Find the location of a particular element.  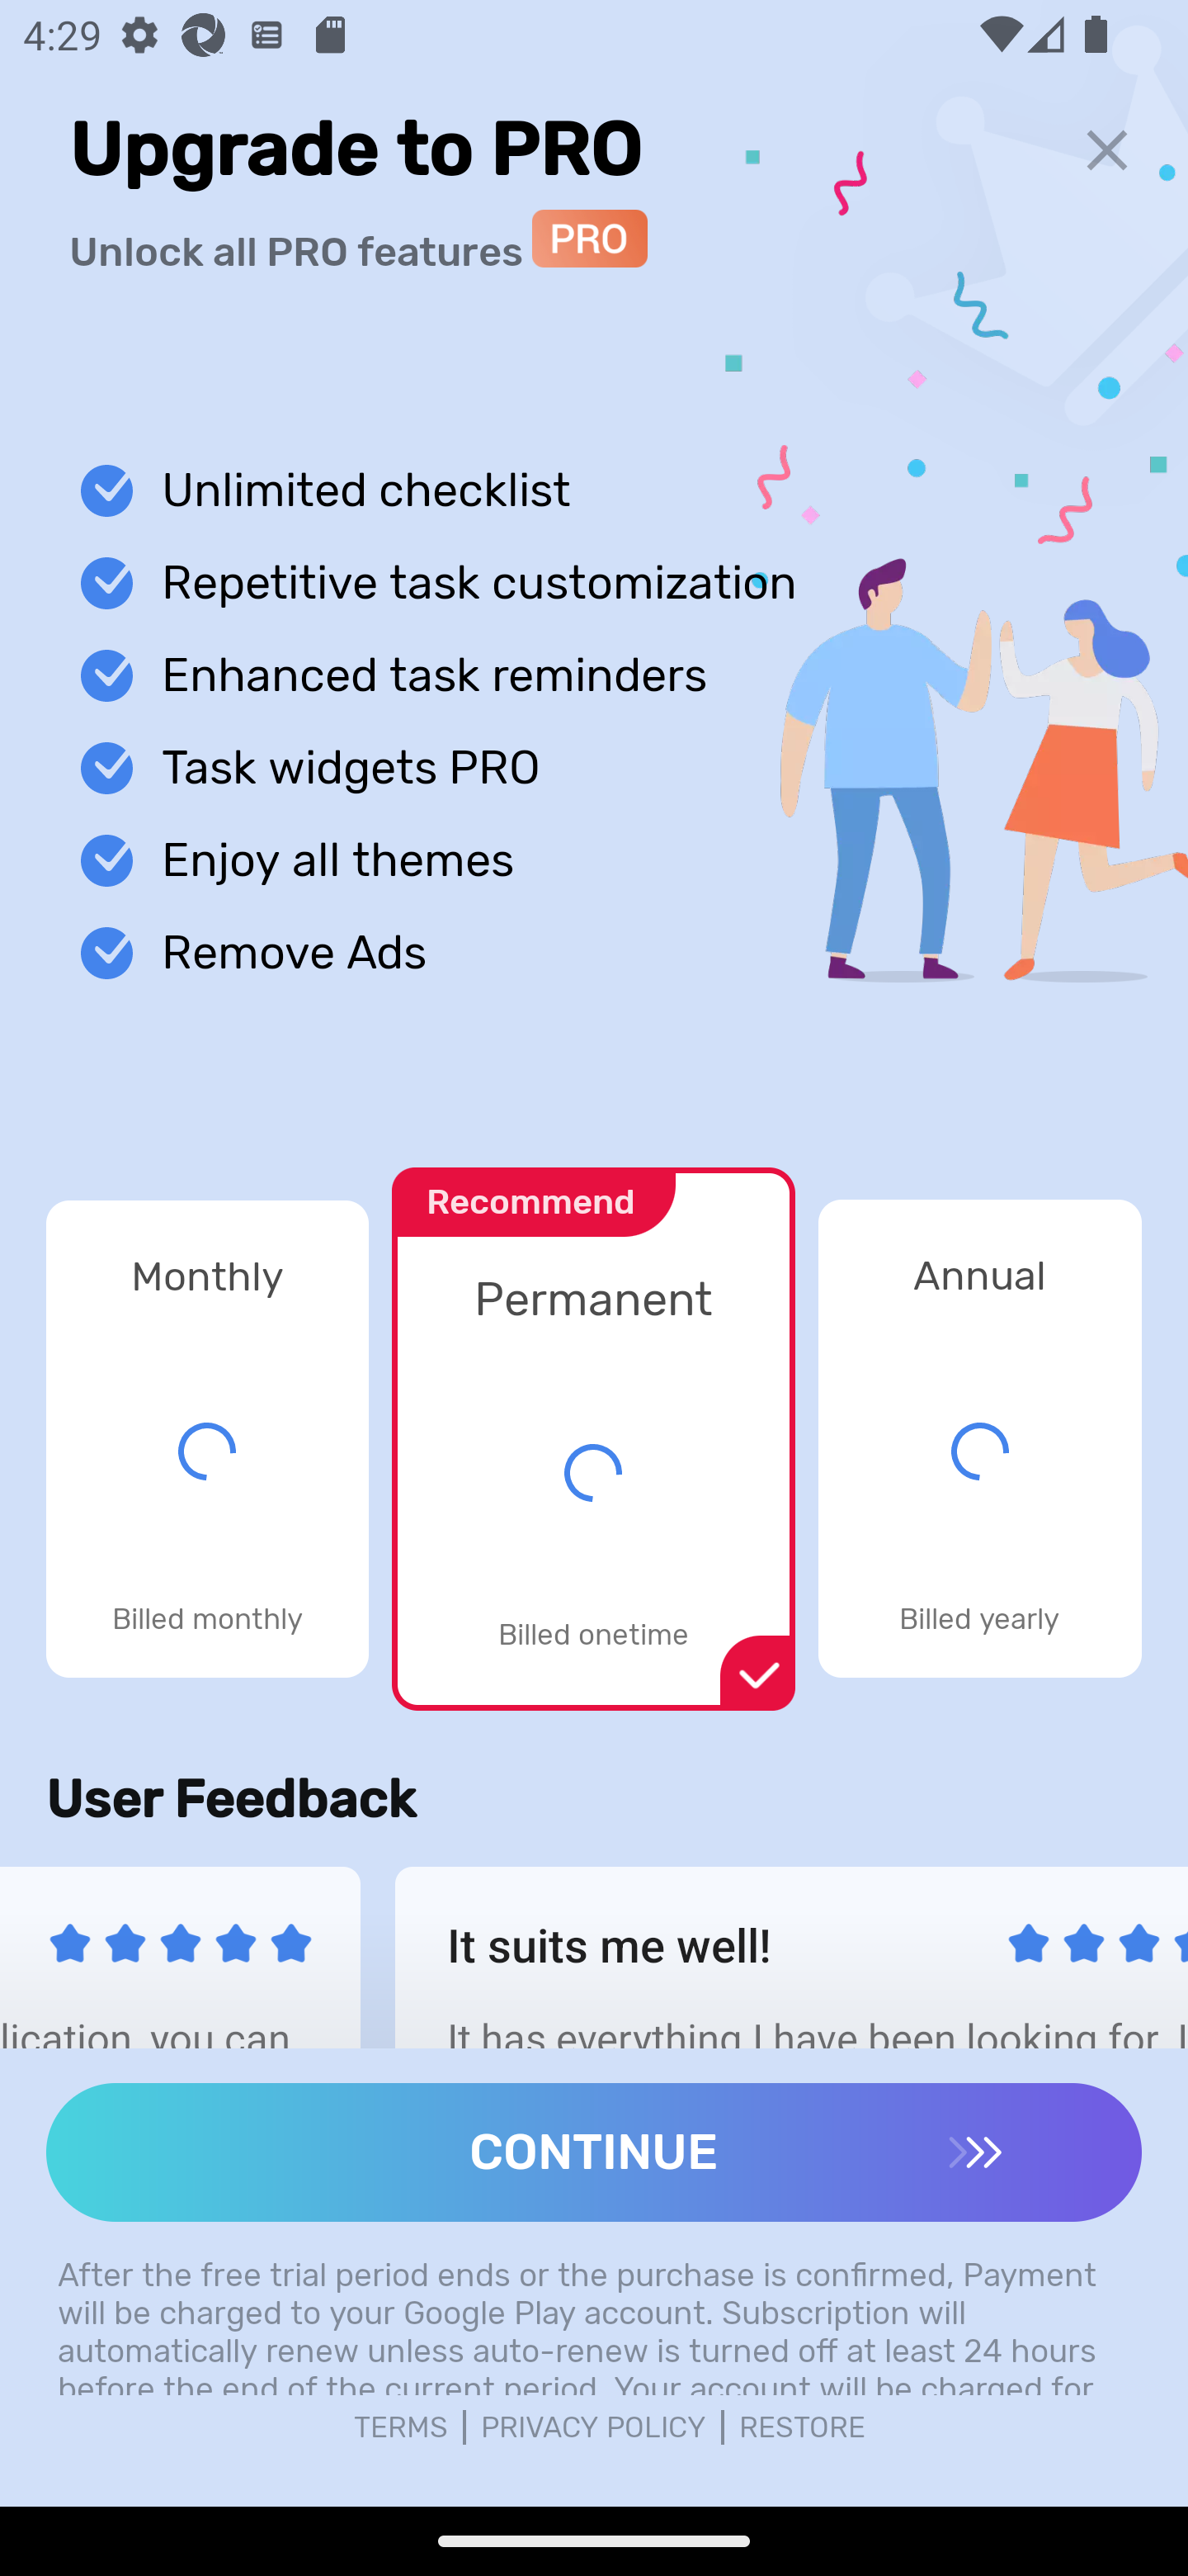

Recommend Permanent Billed onetime is located at coordinates (593, 1422).